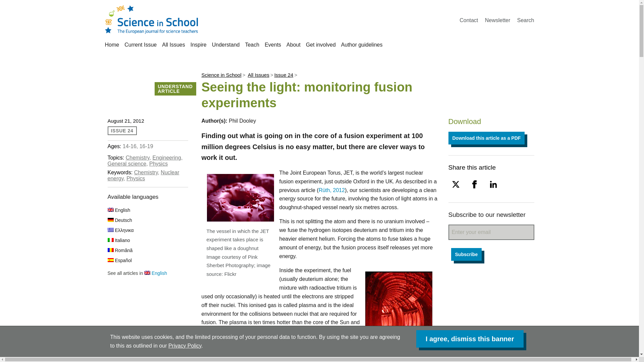  Describe the element at coordinates (252, 45) in the screenshot. I see `Teach` at that location.